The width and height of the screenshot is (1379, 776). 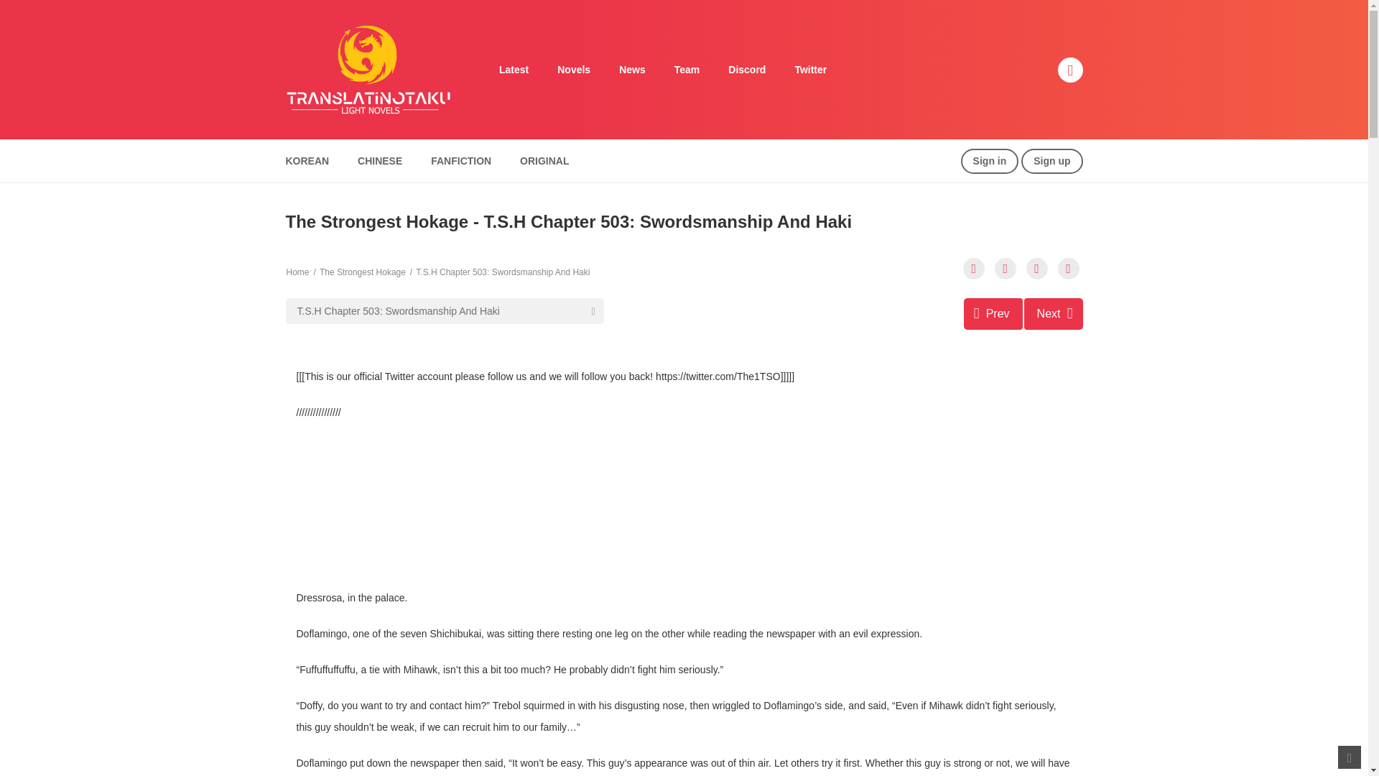 I want to click on Search, so click(x=919, y=9).